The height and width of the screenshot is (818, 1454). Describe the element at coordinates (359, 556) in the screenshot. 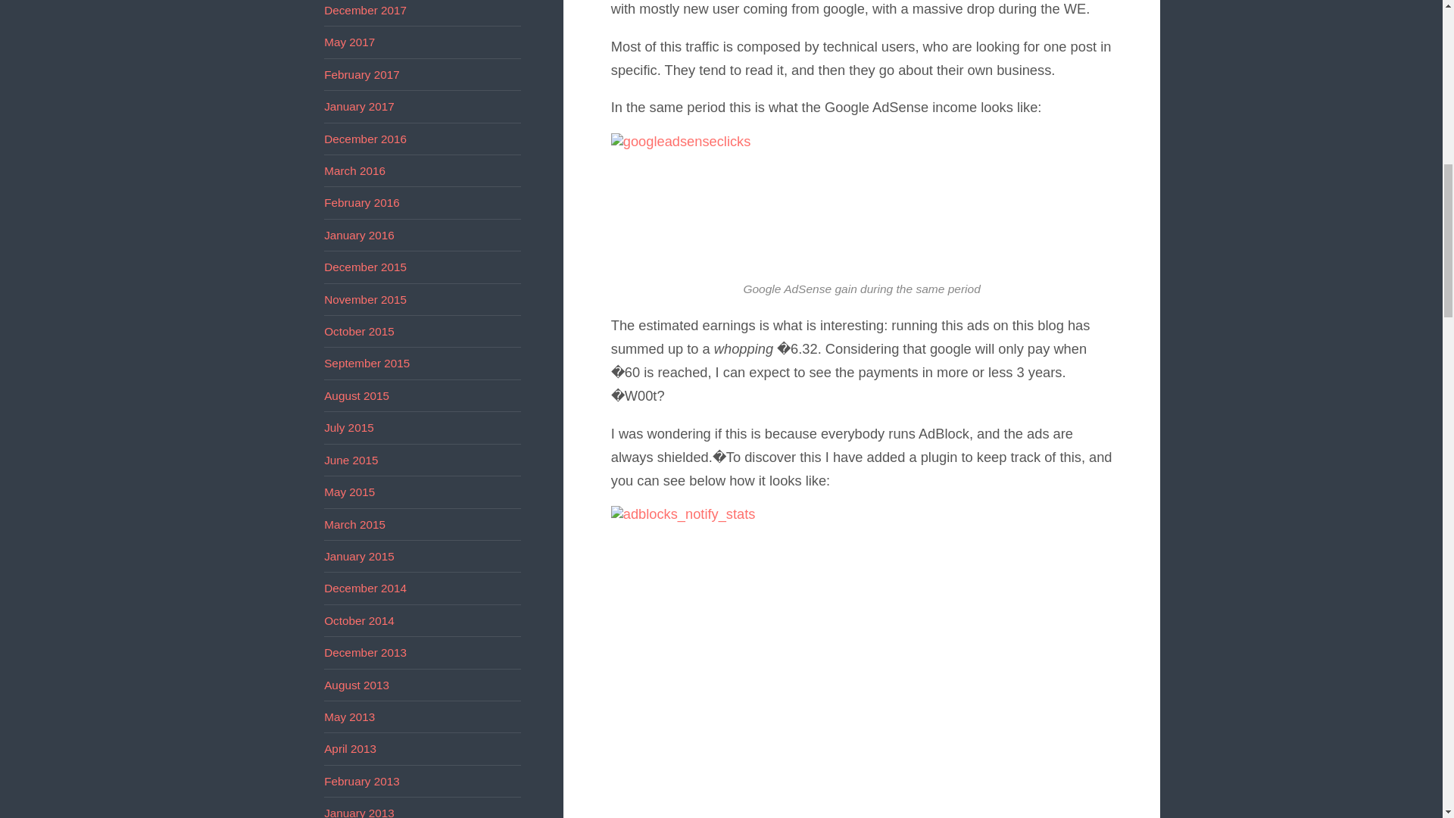

I see `January 2015` at that location.